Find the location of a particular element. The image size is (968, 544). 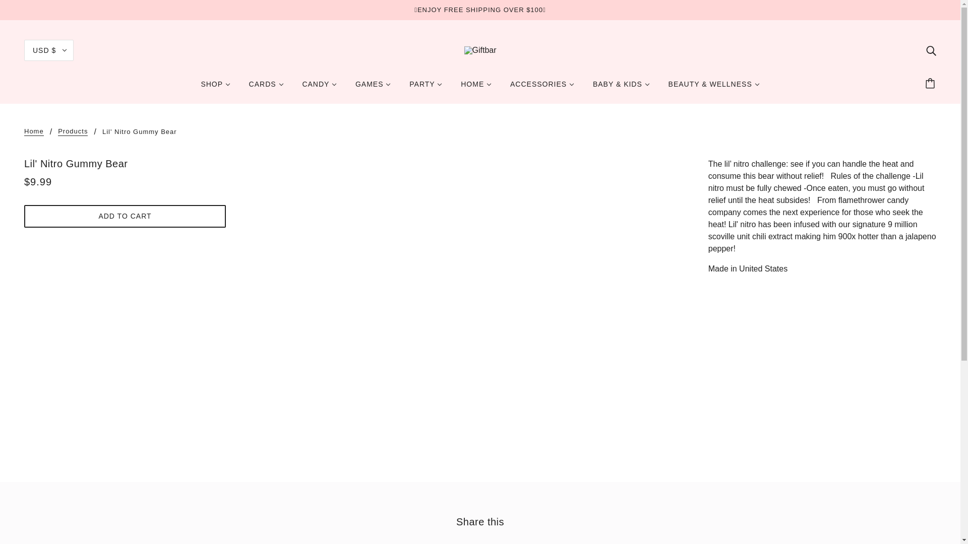

Giftbar is located at coordinates (479, 50).